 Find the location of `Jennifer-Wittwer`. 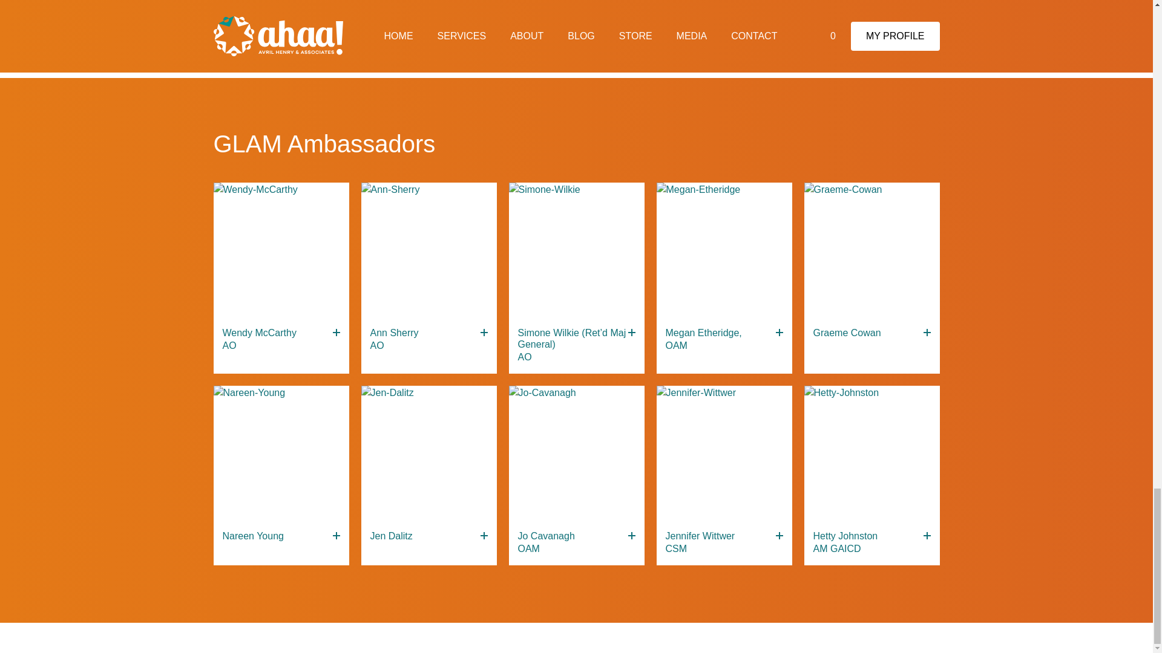

Jennifer-Wittwer is located at coordinates (724, 453).